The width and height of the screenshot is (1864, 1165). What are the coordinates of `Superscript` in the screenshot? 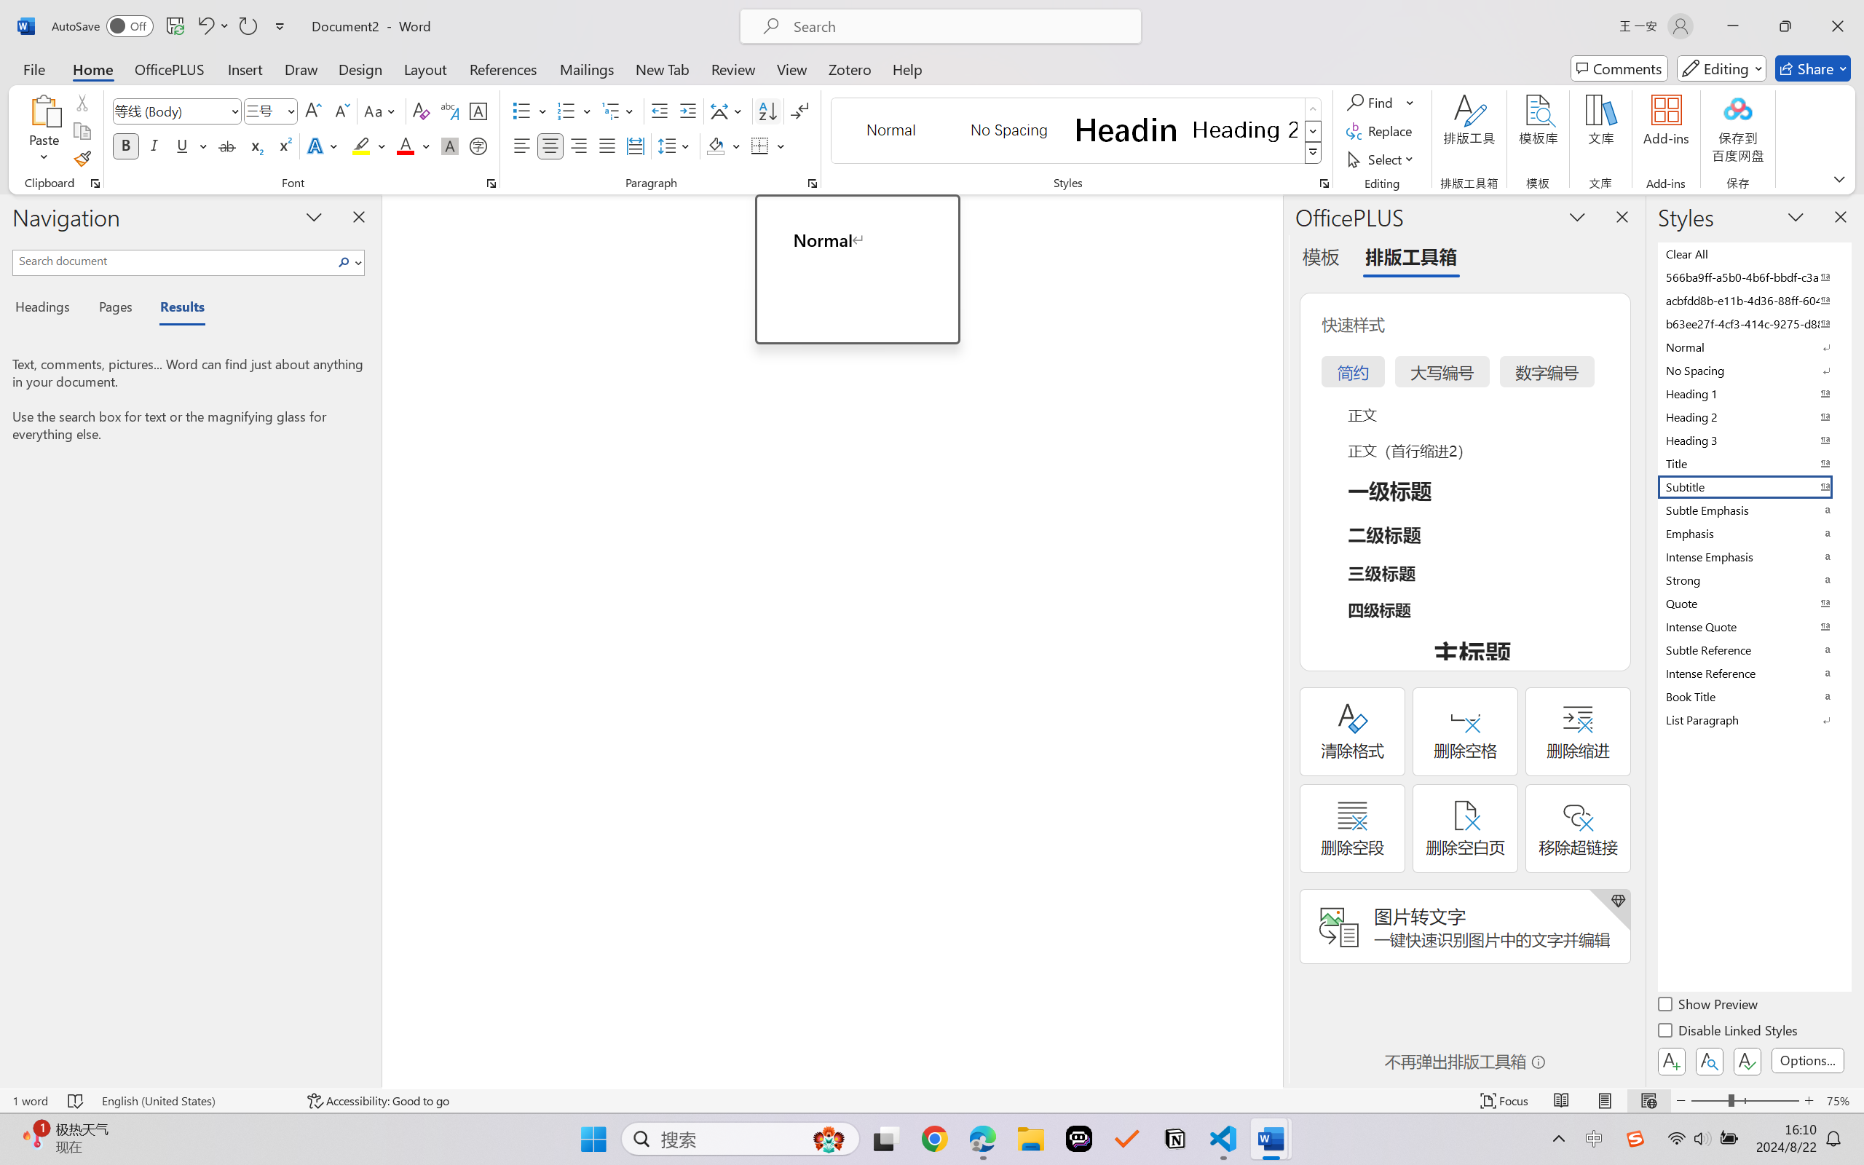 It's located at (283, 146).